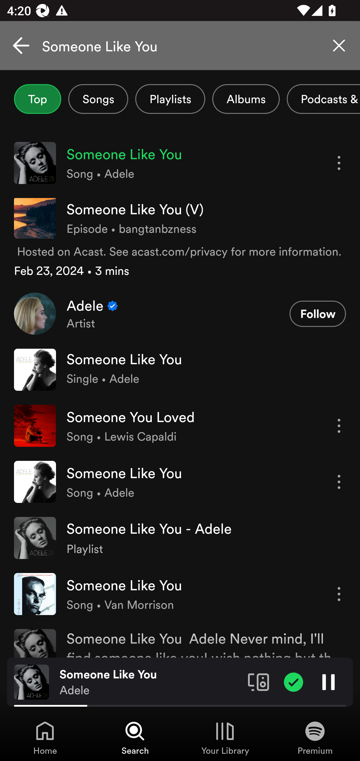 The image size is (360, 761). What do you see at coordinates (98, 99) in the screenshot?
I see `Songs` at bounding box center [98, 99].